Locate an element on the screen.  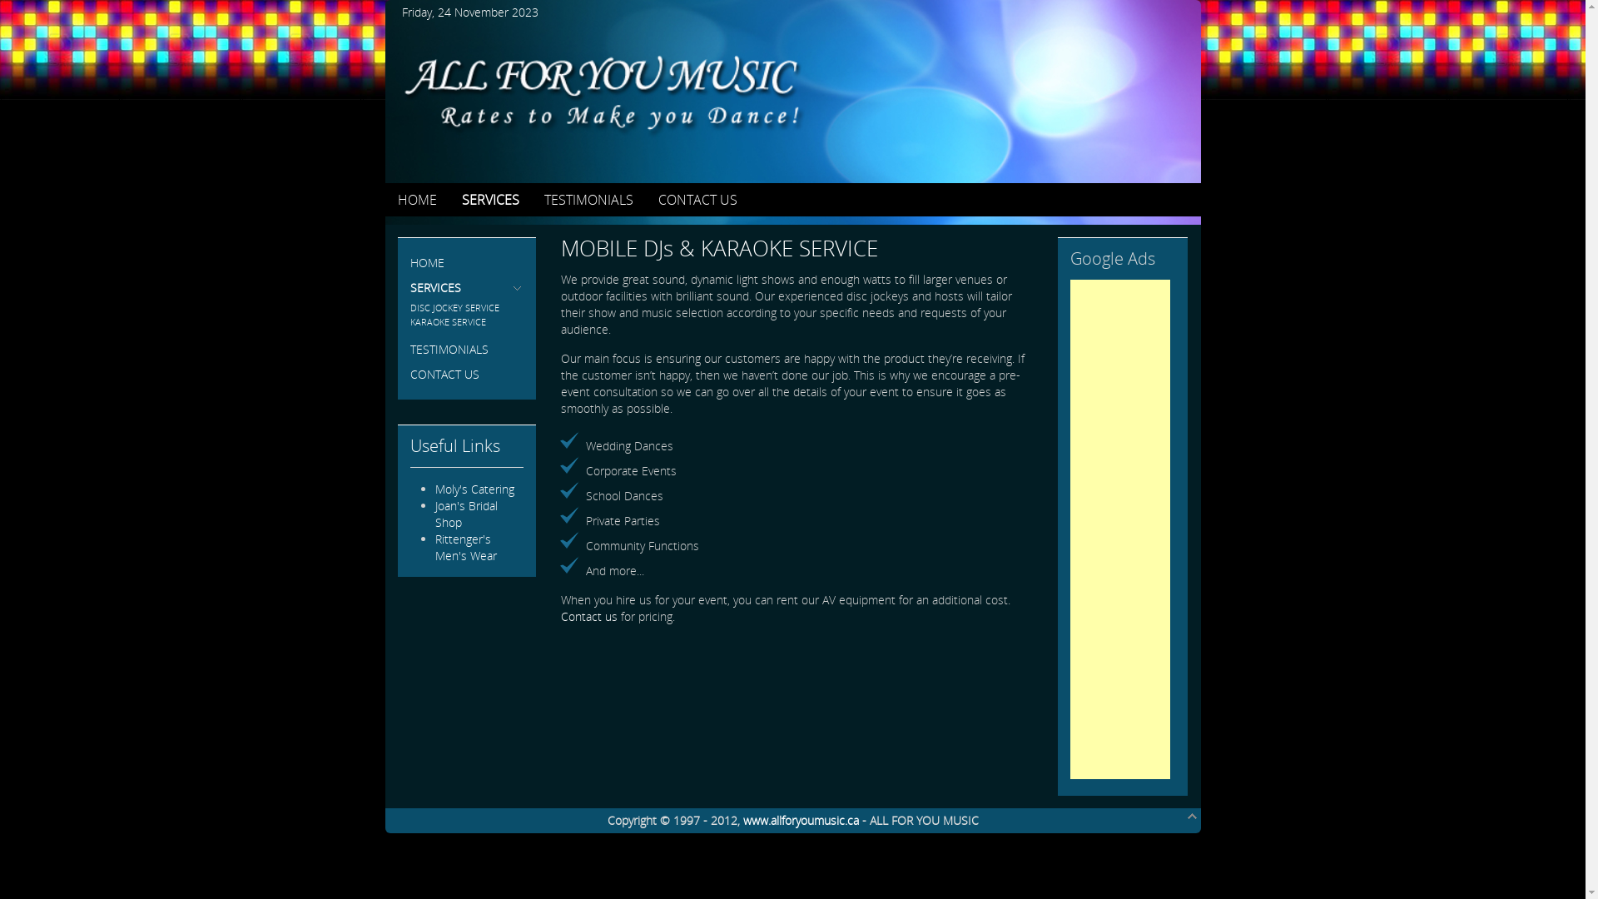
TESTIMONIALS is located at coordinates (466, 350).